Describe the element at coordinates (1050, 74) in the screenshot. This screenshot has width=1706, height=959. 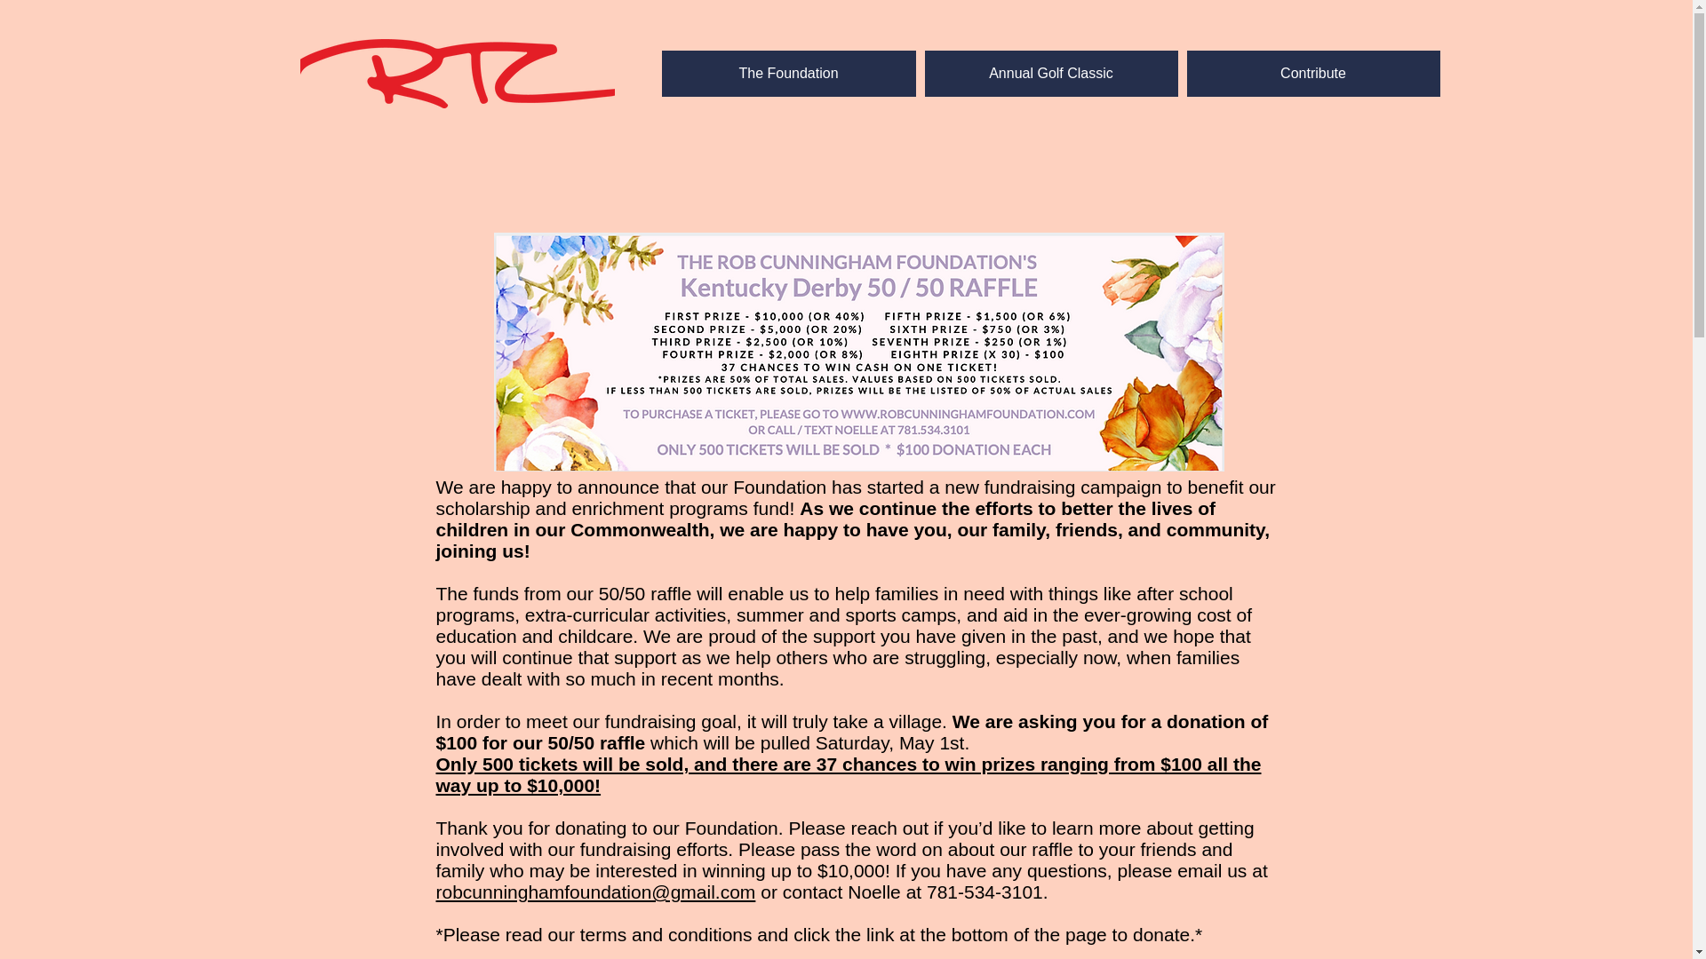
I see `Annual Golf Classic` at that location.